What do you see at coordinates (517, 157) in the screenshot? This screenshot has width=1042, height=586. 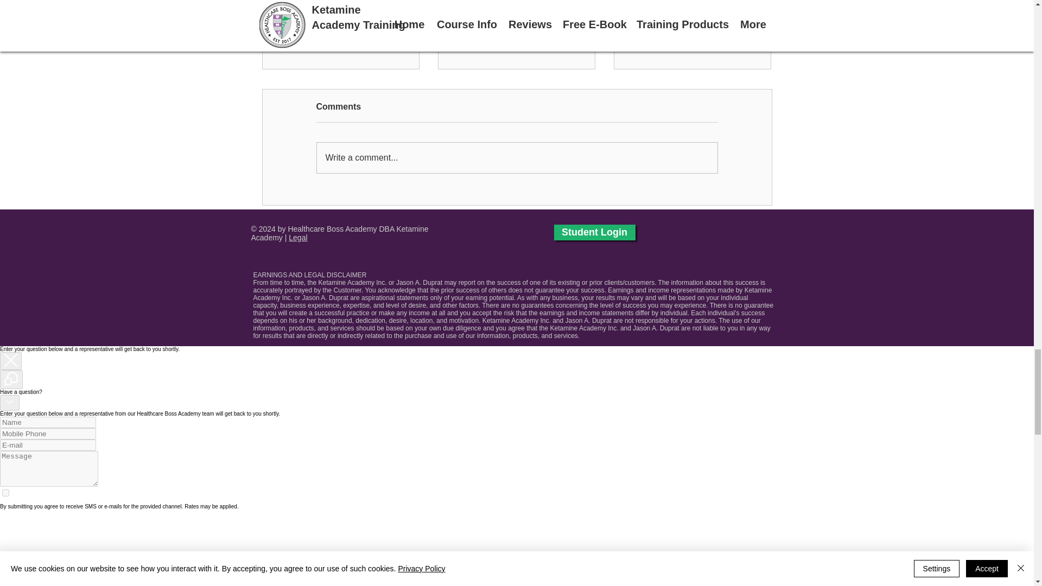 I see `Write a comment...` at bounding box center [517, 157].